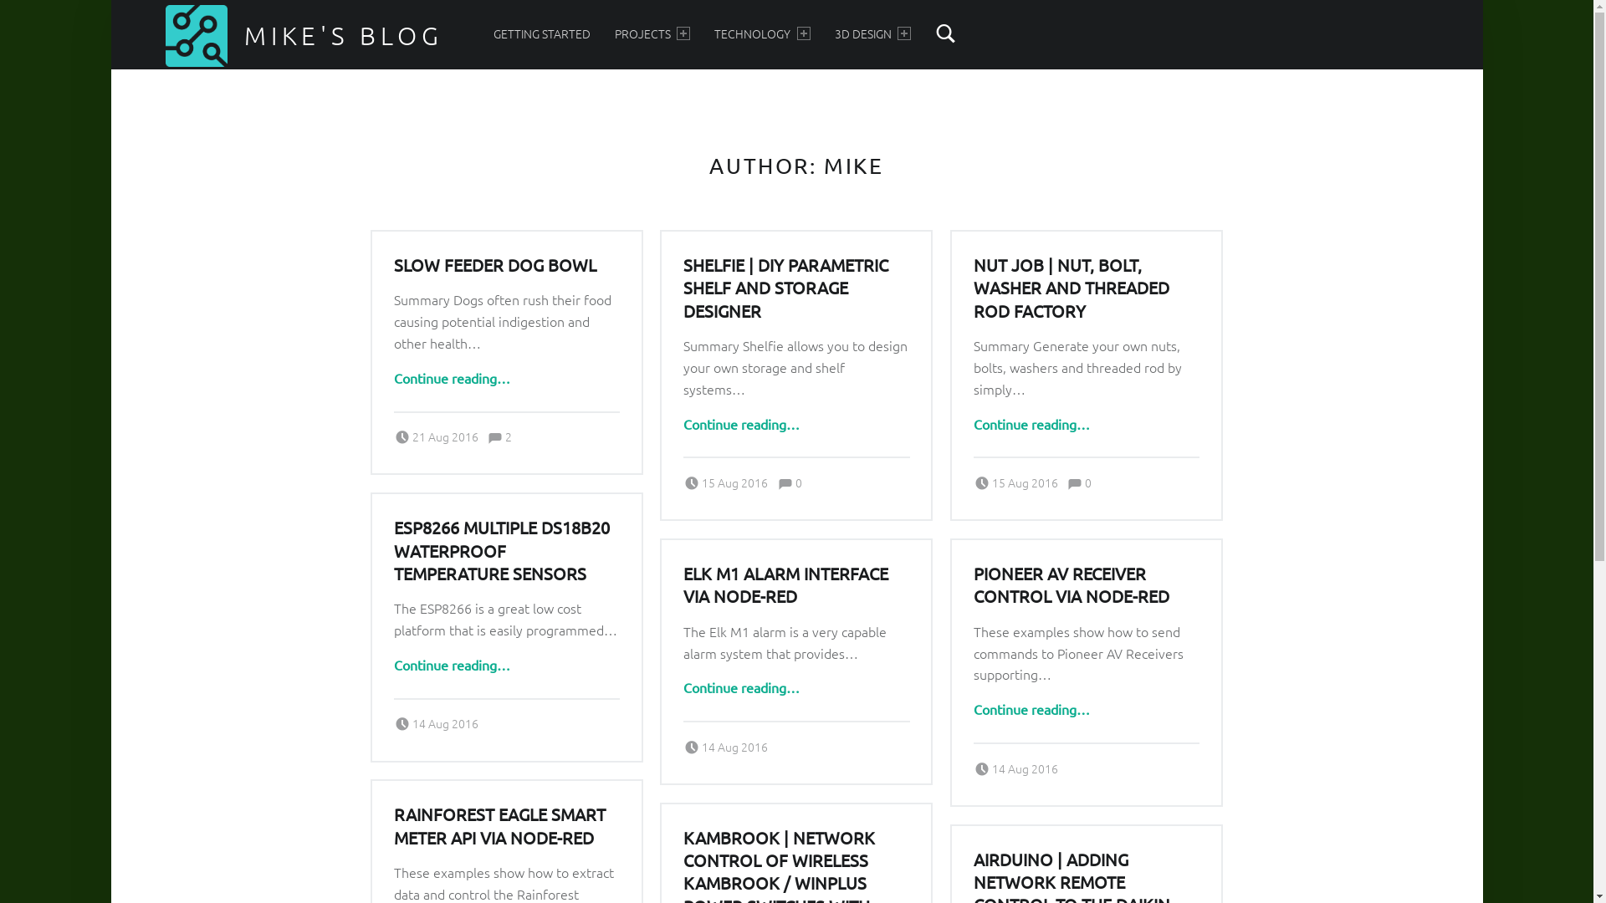 This screenshot has height=903, width=1606. I want to click on PIONEER AV RECEIVER CONTROL VIA NODE-RED, so click(1072, 584).